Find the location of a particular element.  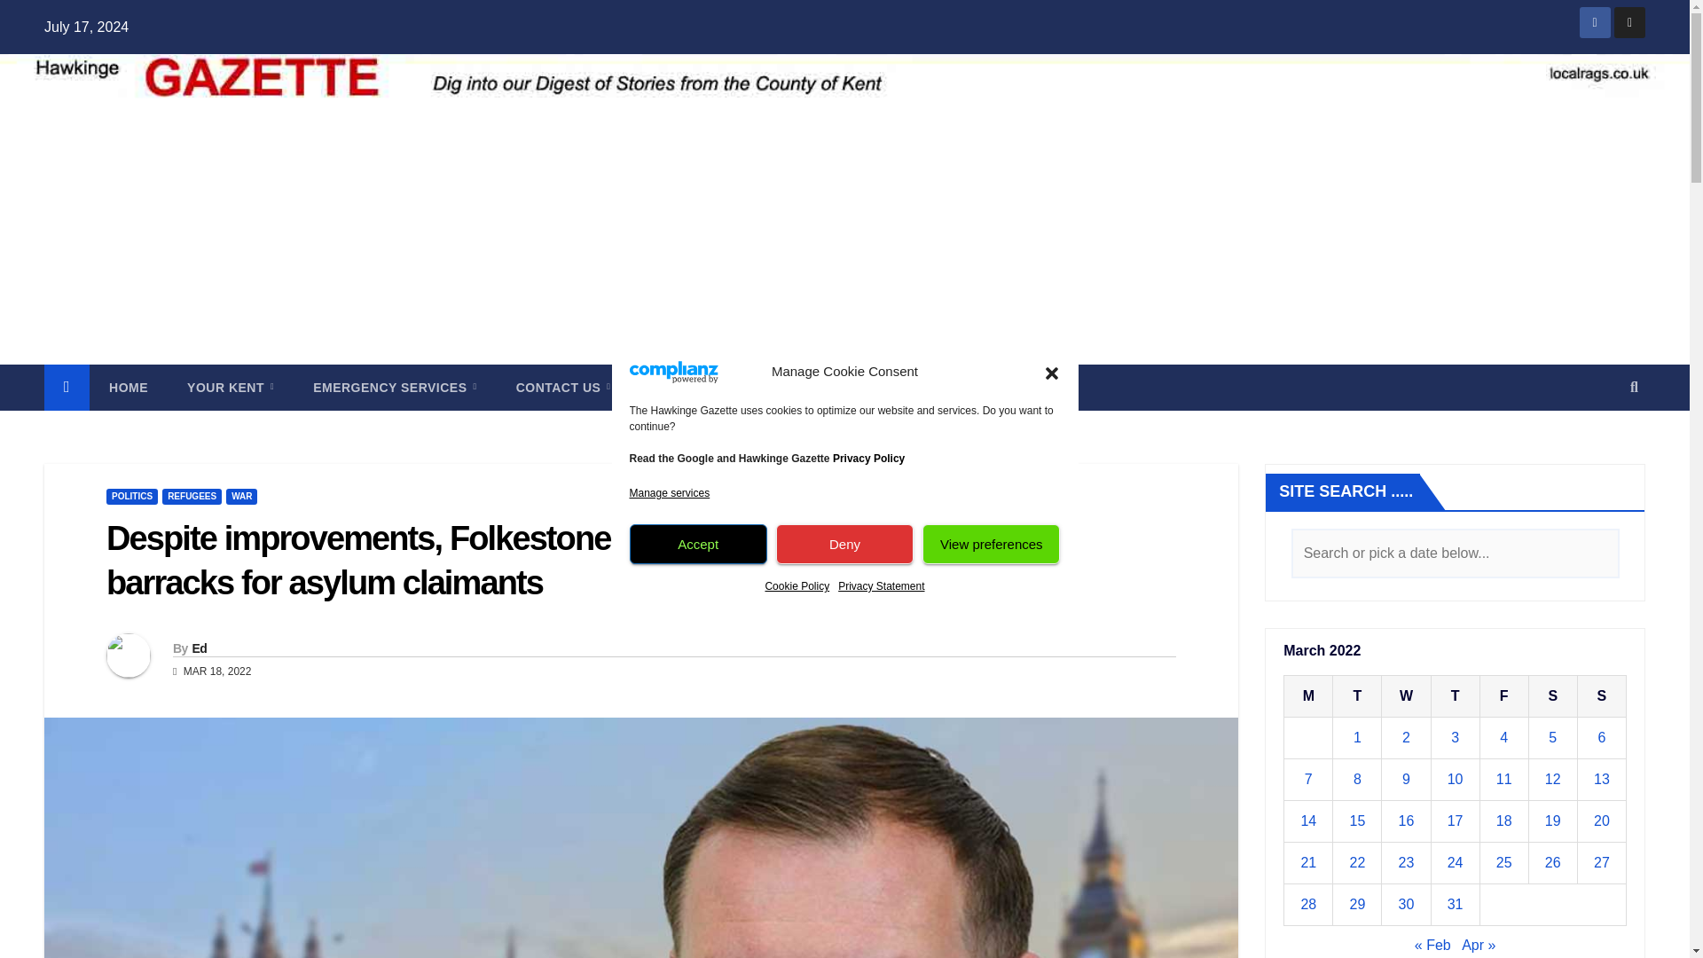

Privacy Policy is located at coordinates (867, 458).